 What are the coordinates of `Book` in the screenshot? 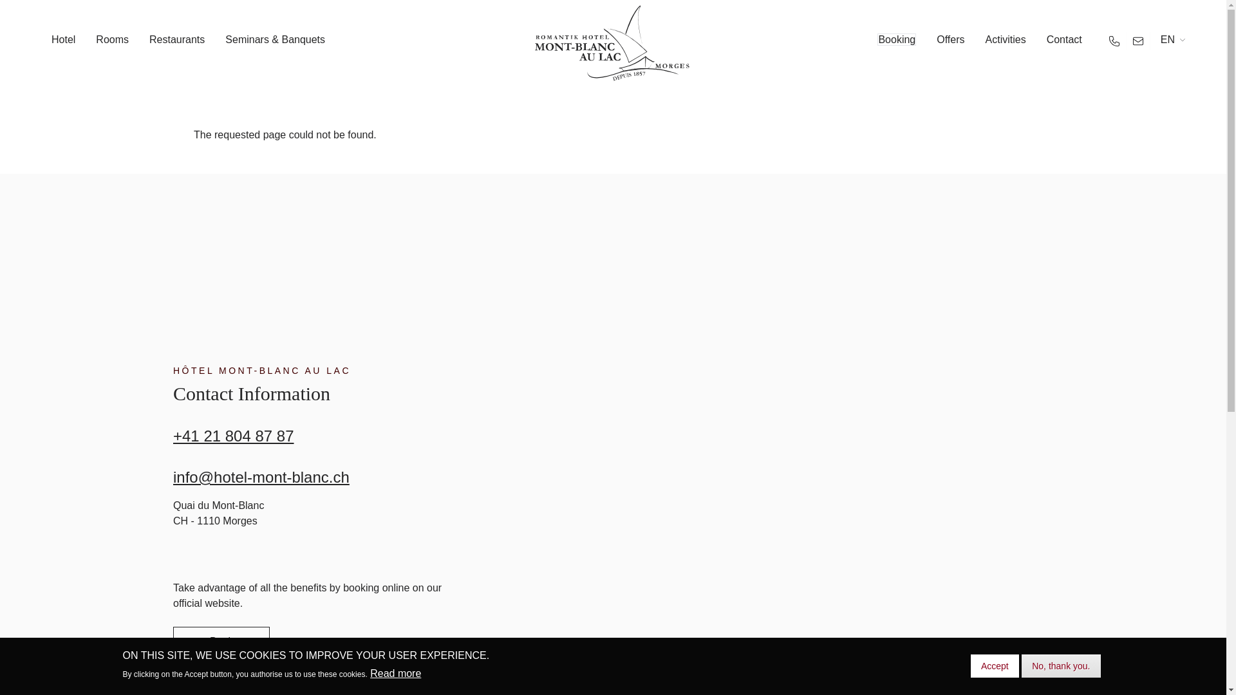 It's located at (221, 641).